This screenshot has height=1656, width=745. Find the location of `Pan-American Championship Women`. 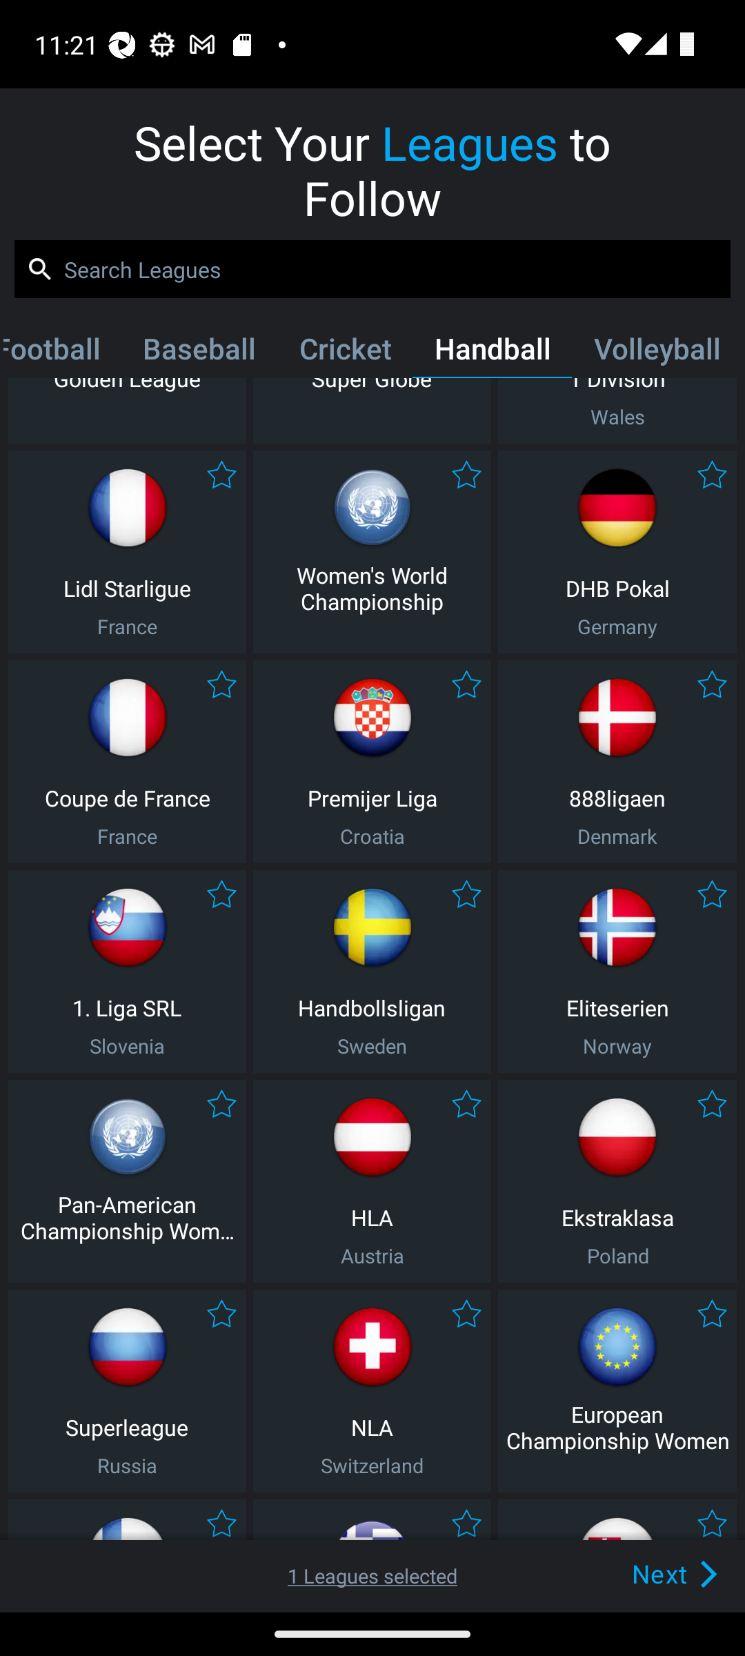

Pan-American Championship Women is located at coordinates (127, 1181).